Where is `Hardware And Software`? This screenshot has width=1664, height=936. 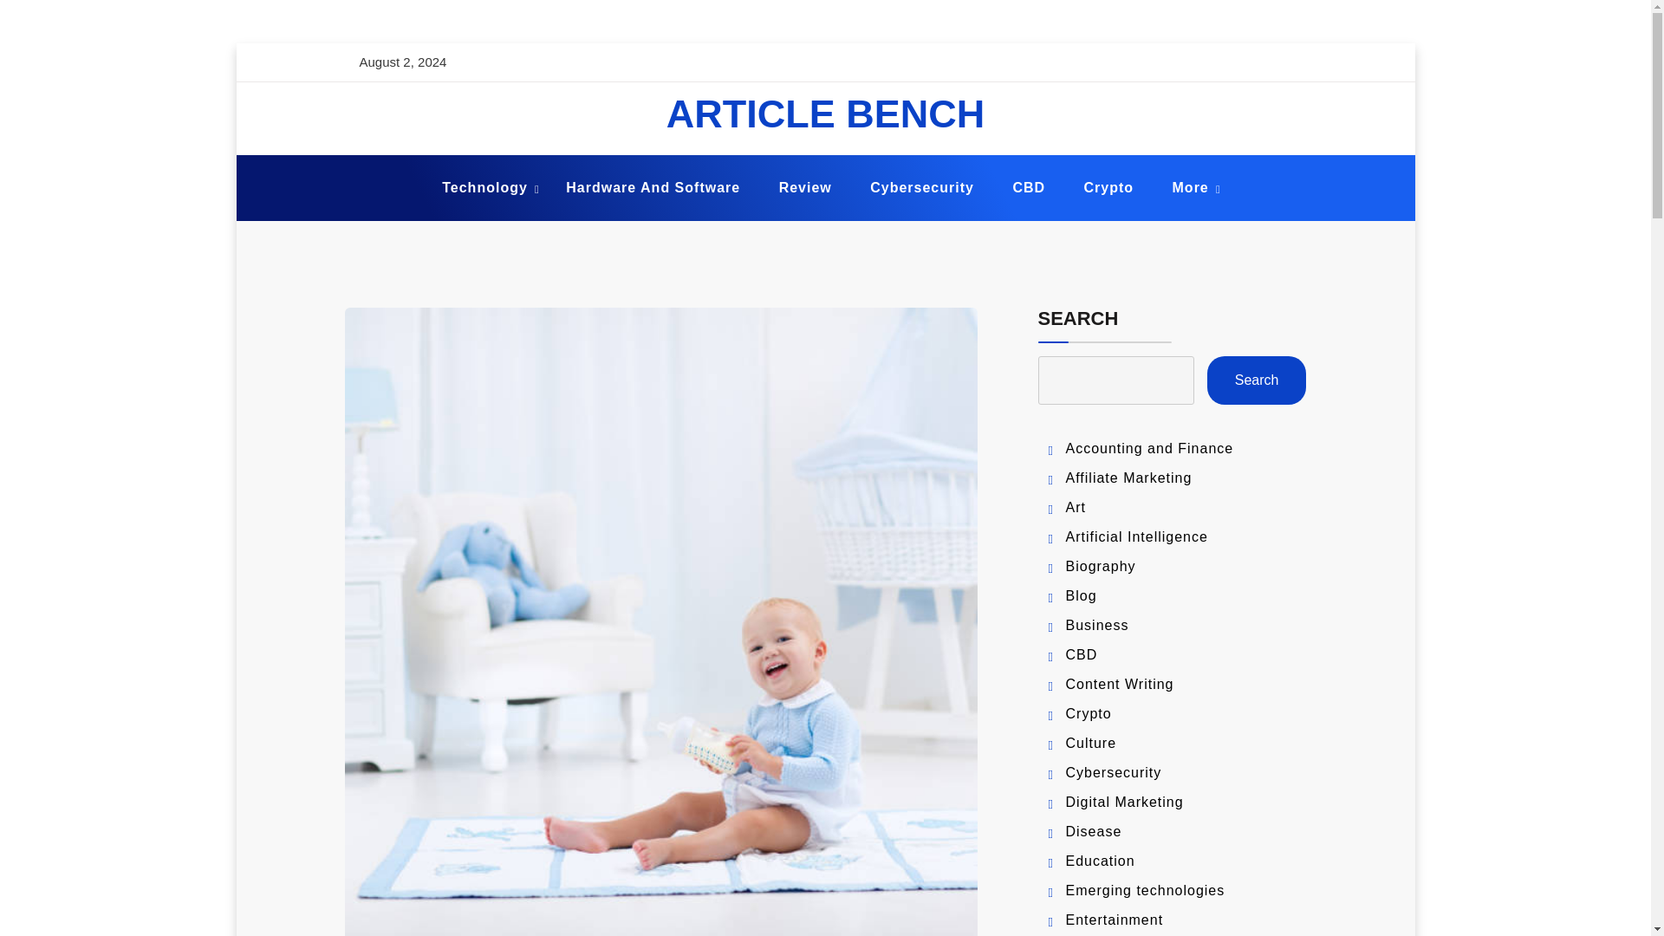 Hardware And Software is located at coordinates (653, 188).